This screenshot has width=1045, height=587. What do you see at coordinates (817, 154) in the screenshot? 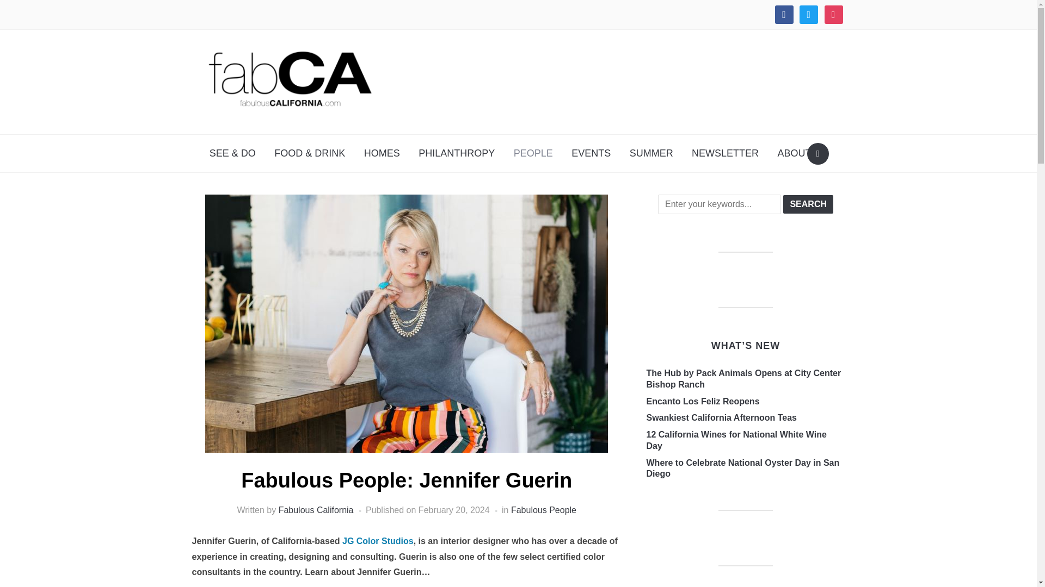
I see `Search` at bounding box center [817, 154].